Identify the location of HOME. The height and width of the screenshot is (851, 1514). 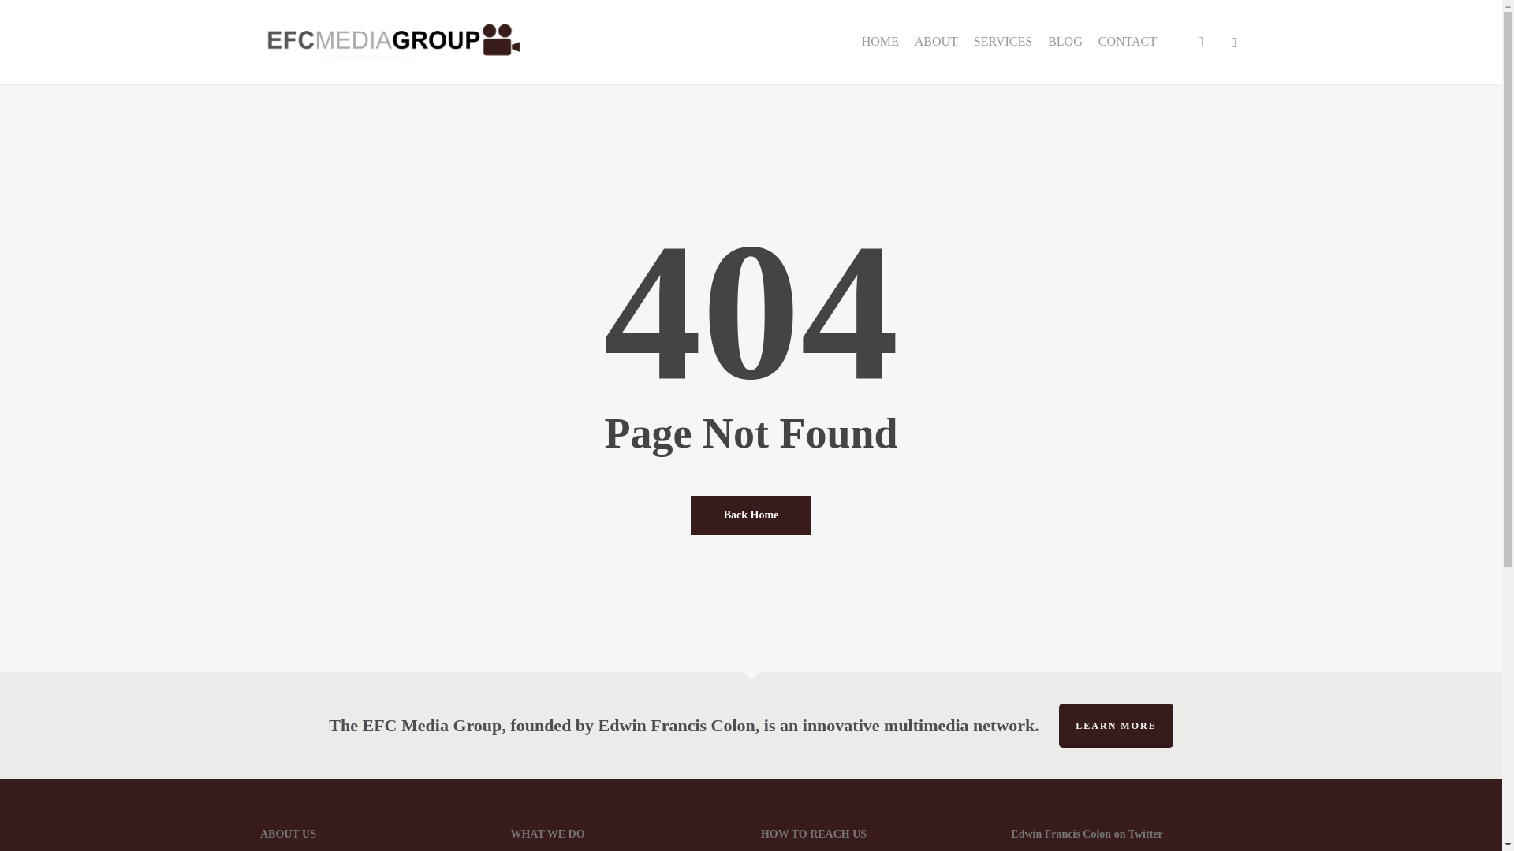
(880, 41).